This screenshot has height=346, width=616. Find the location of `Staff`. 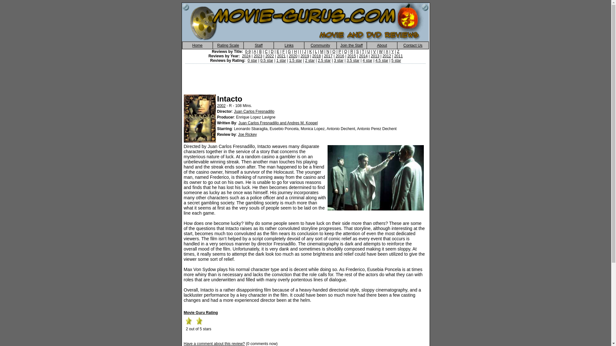

Staff is located at coordinates (259, 45).